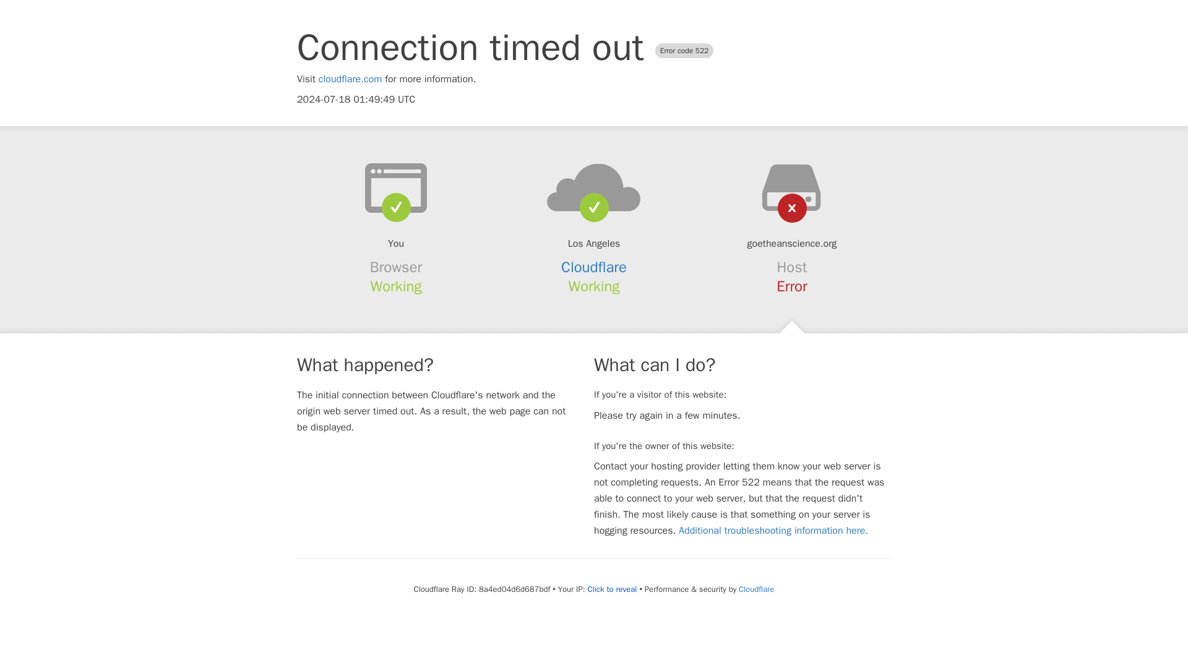  What do you see at coordinates (773, 531) in the screenshot?
I see `Additional troubleshooting information here.` at bounding box center [773, 531].